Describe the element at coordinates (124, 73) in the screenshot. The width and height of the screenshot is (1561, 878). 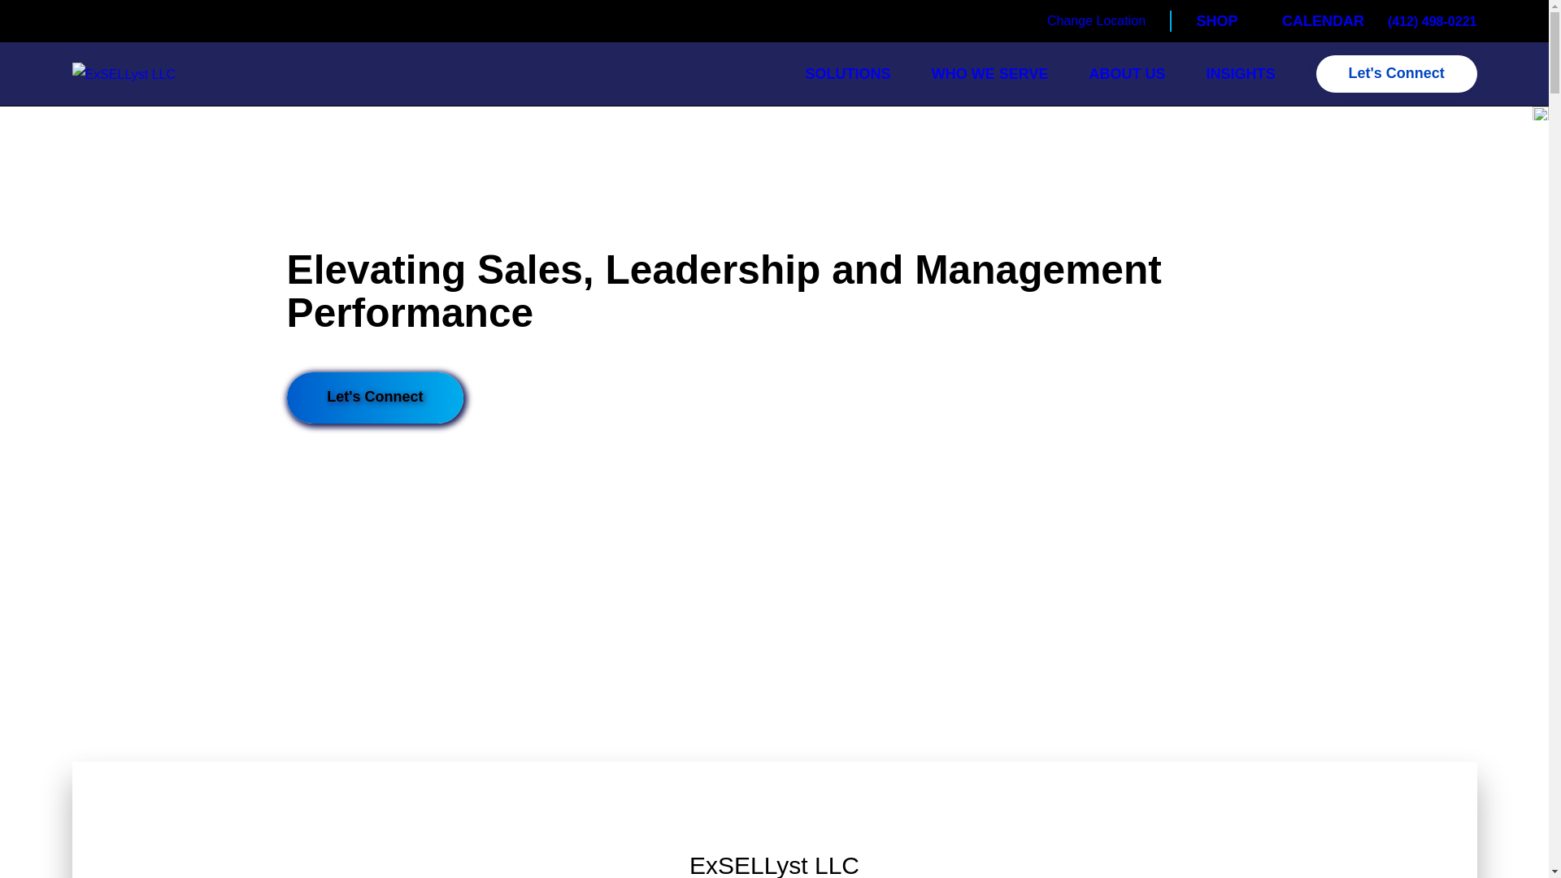
I see `Home` at that location.